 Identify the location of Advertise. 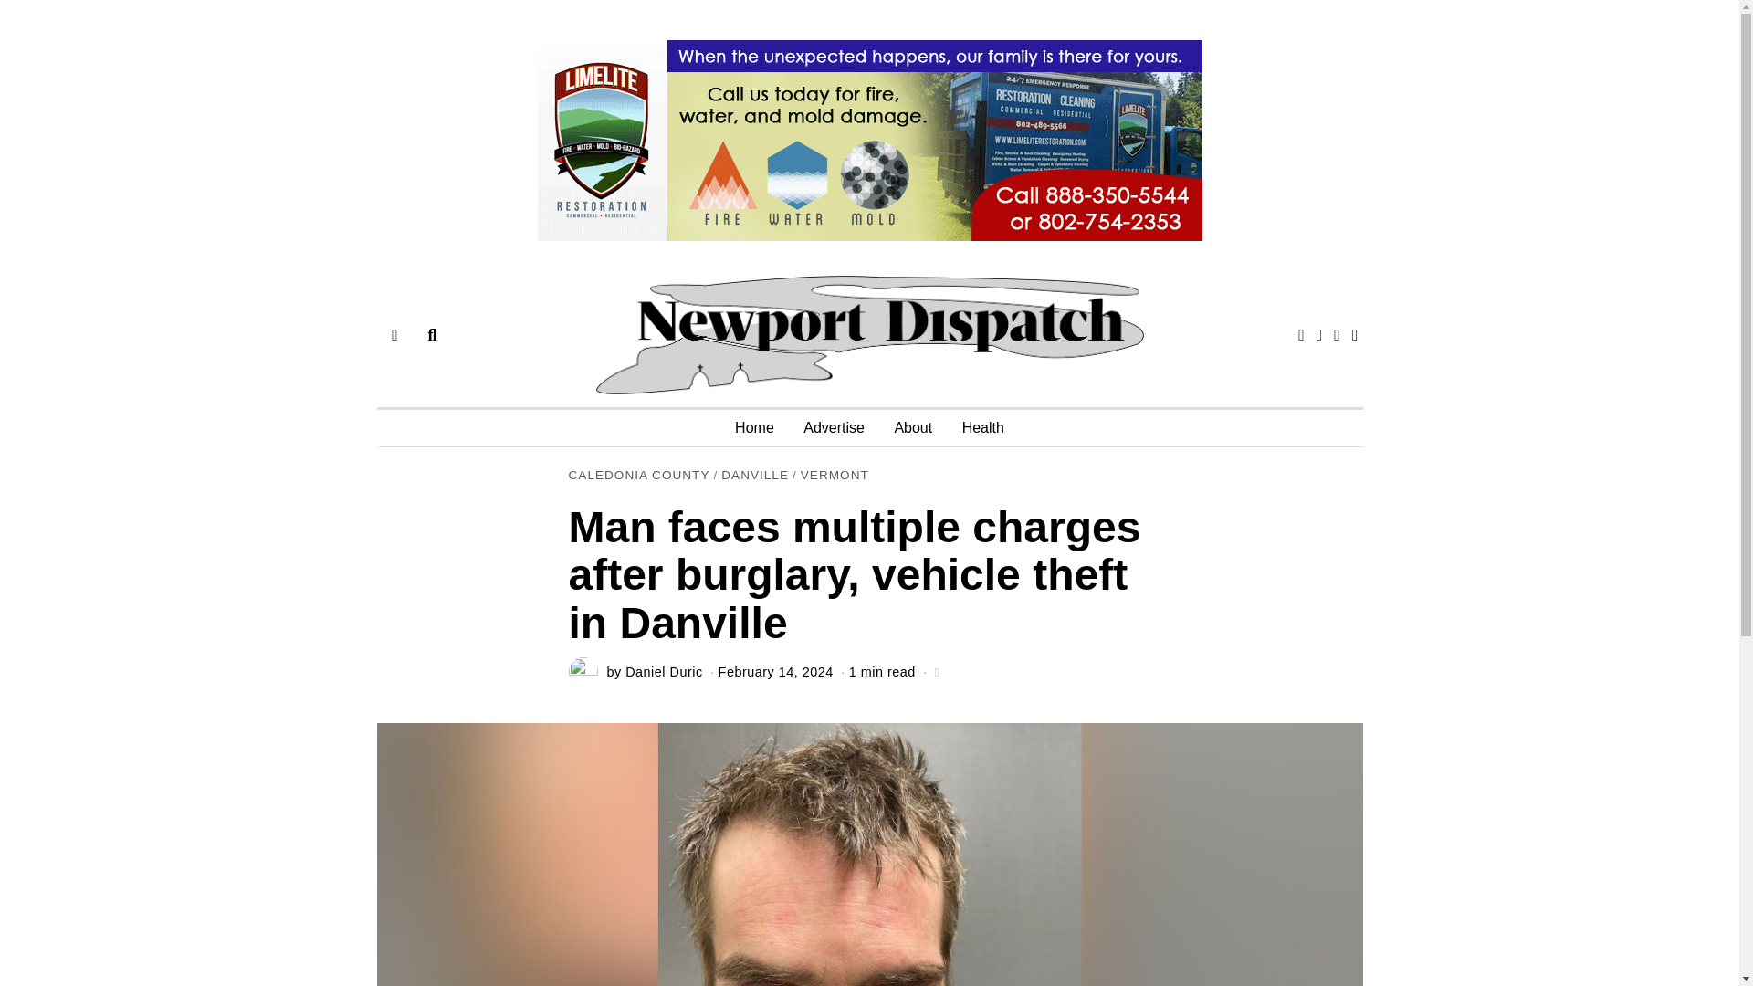
(834, 428).